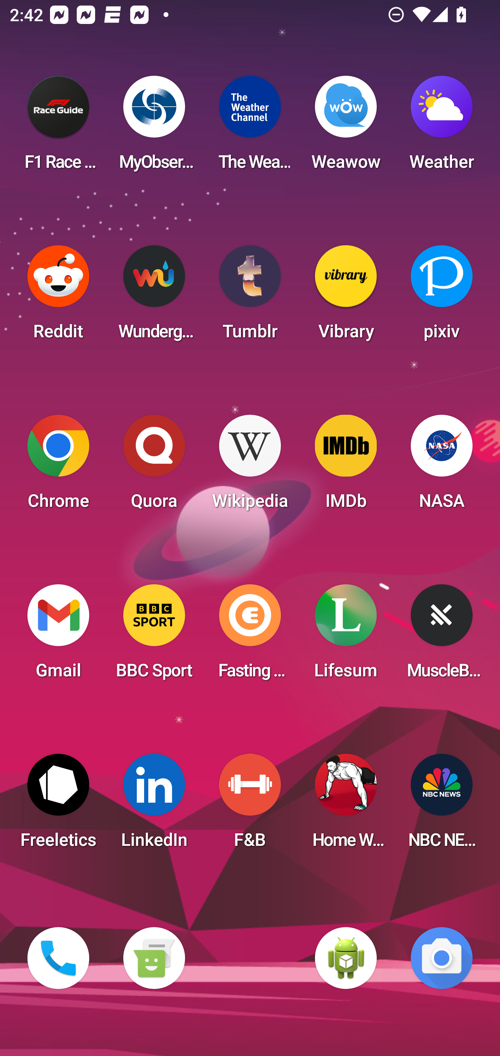 This screenshot has width=500, height=1056. I want to click on MyObservatory, so click(154, 127).